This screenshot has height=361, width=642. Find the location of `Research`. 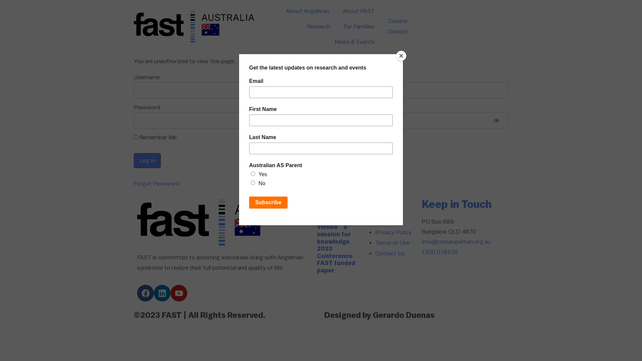

Research is located at coordinates (319, 26).